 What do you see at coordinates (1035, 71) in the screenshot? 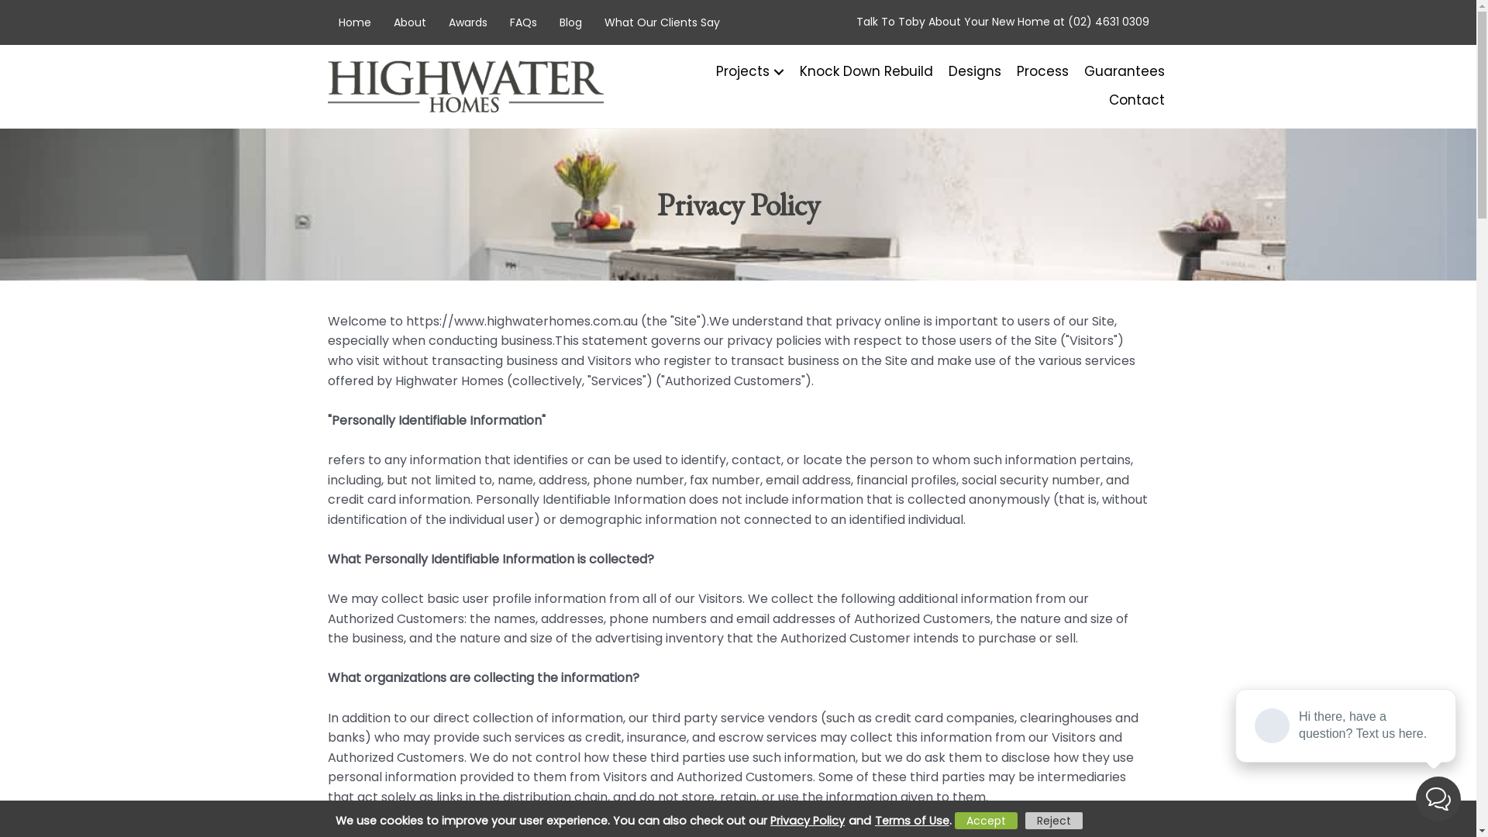
I see `Process` at bounding box center [1035, 71].